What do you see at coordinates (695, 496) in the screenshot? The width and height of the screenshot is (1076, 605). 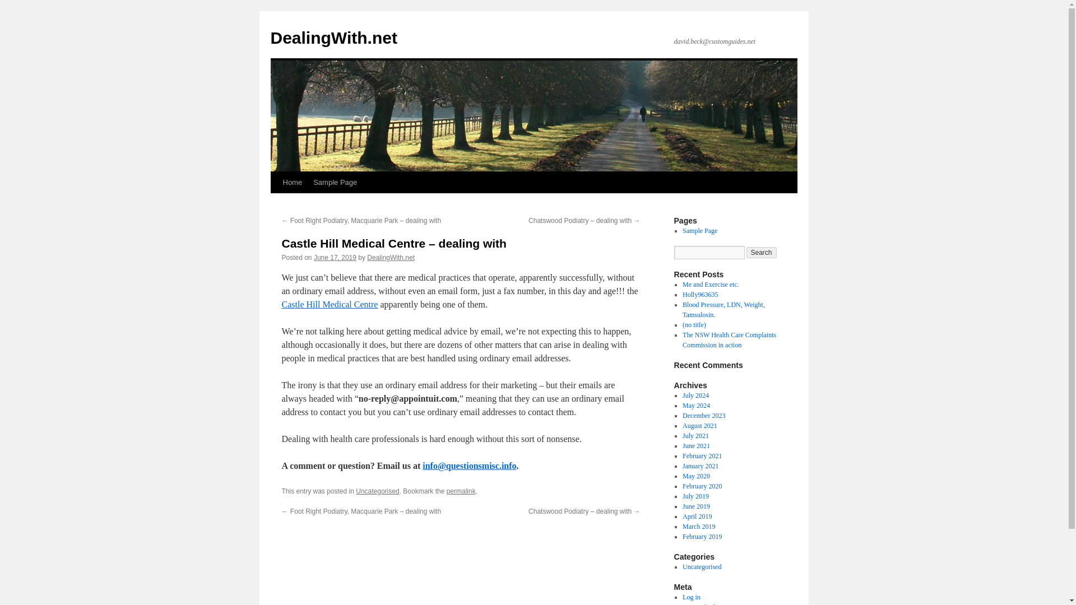 I see `July 2019` at bounding box center [695, 496].